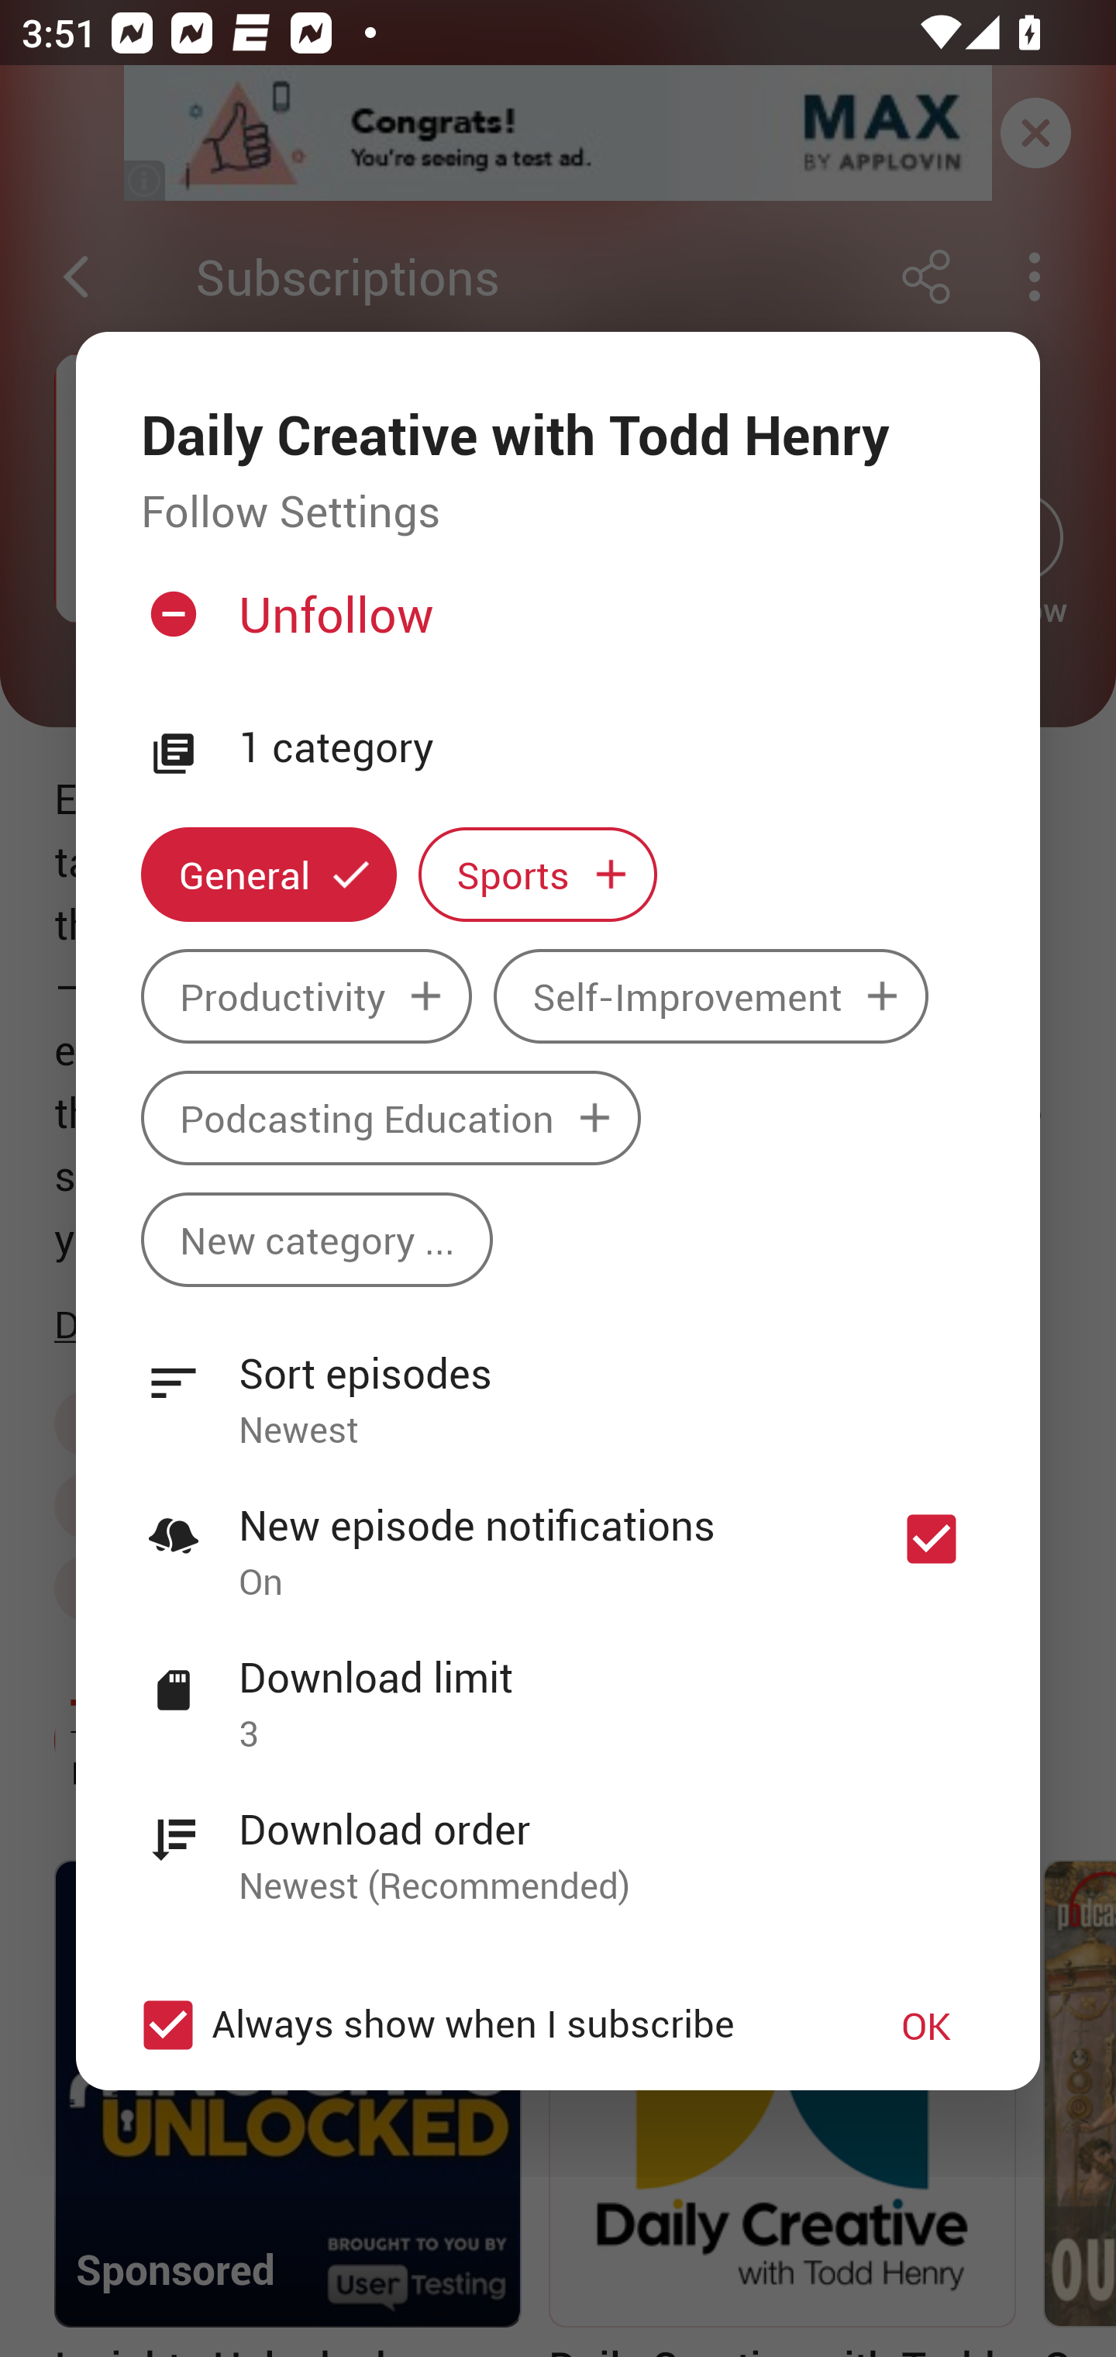 This screenshot has height=2357, width=1116. Describe the element at coordinates (316, 1239) in the screenshot. I see `New category ...` at that location.